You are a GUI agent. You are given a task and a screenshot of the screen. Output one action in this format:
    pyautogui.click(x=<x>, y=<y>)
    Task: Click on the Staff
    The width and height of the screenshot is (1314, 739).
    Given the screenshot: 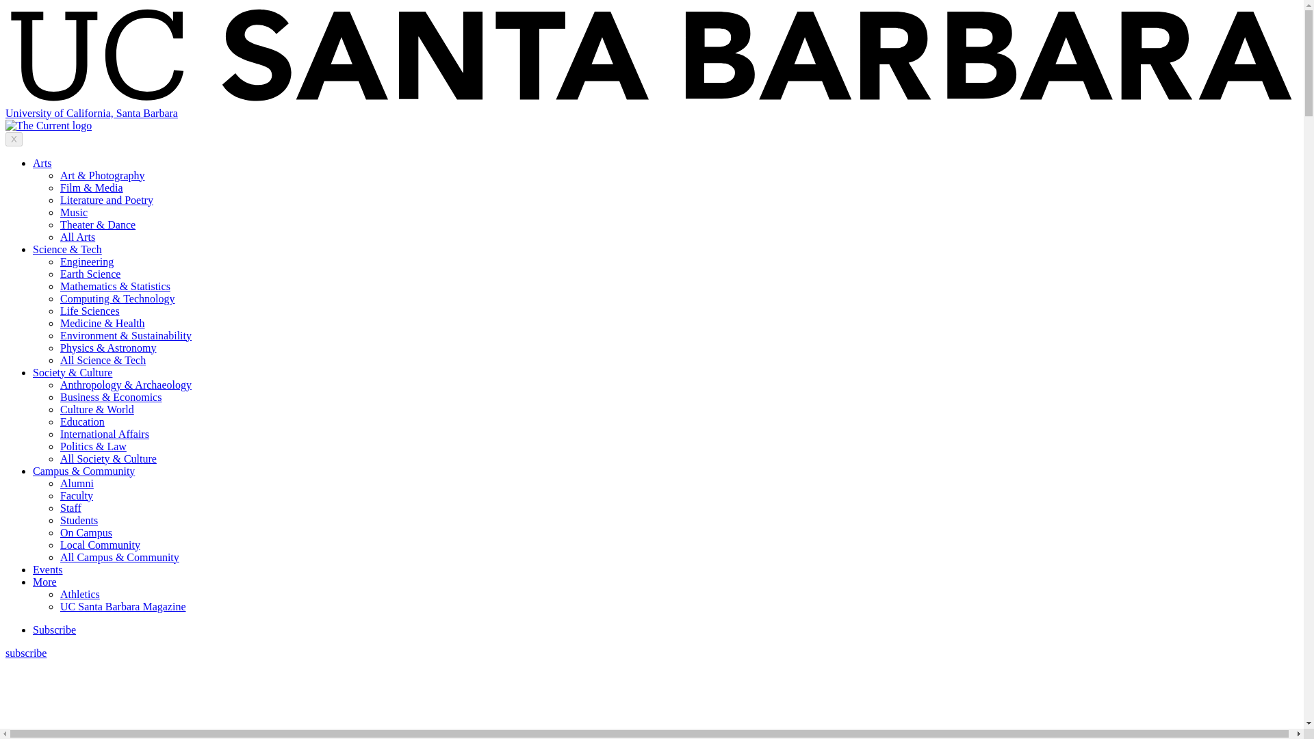 What is the action you would take?
    pyautogui.click(x=71, y=508)
    